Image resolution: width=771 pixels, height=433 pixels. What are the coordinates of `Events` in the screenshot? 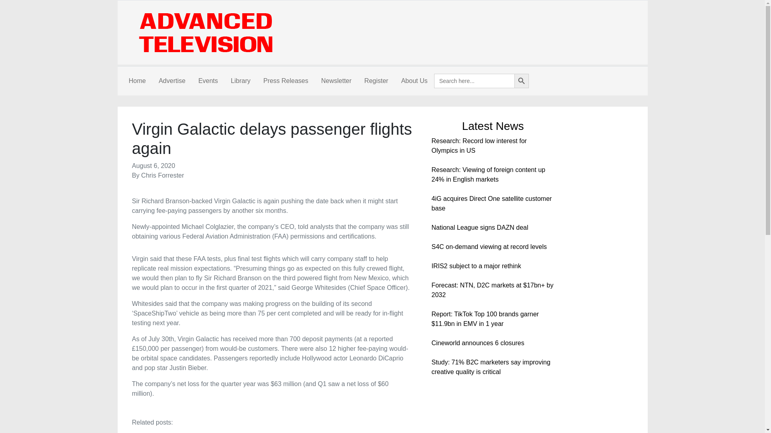 It's located at (208, 81).